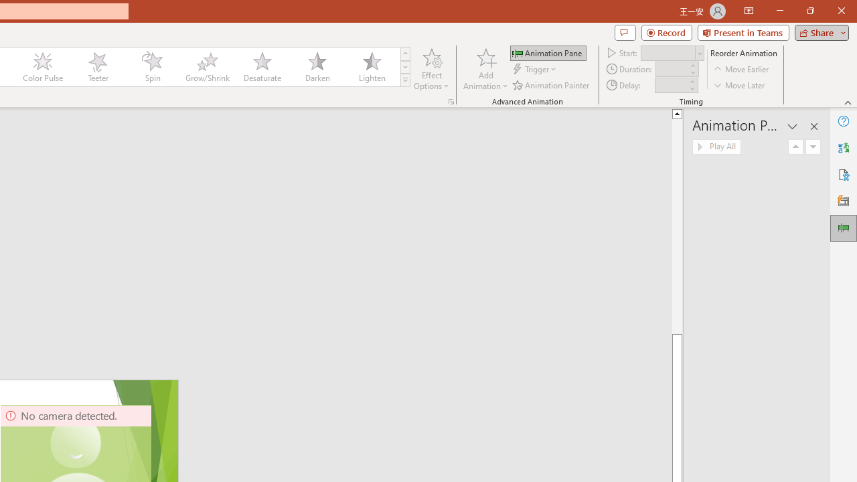  Describe the element at coordinates (451, 102) in the screenshot. I see `More Options...` at that location.